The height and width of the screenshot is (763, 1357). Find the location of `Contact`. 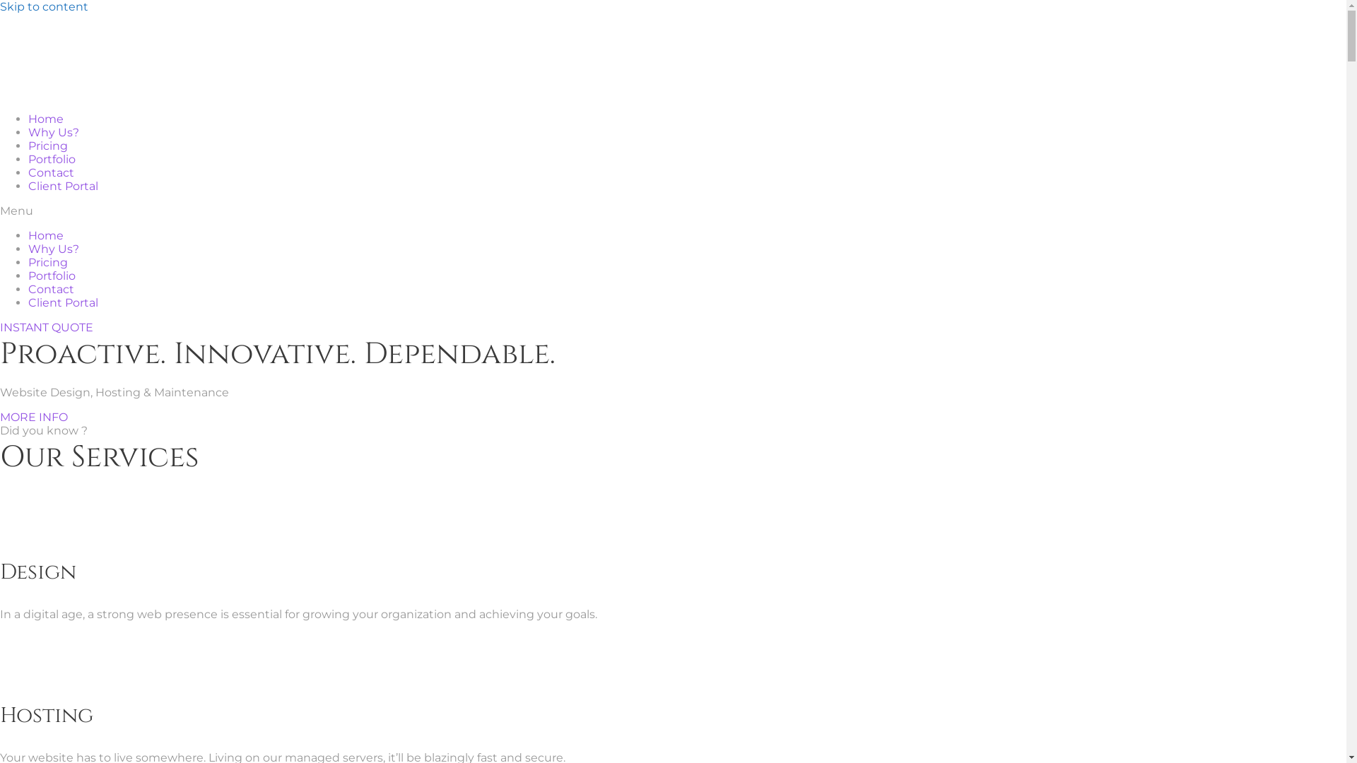

Contact is located at coordinates (51, 290).